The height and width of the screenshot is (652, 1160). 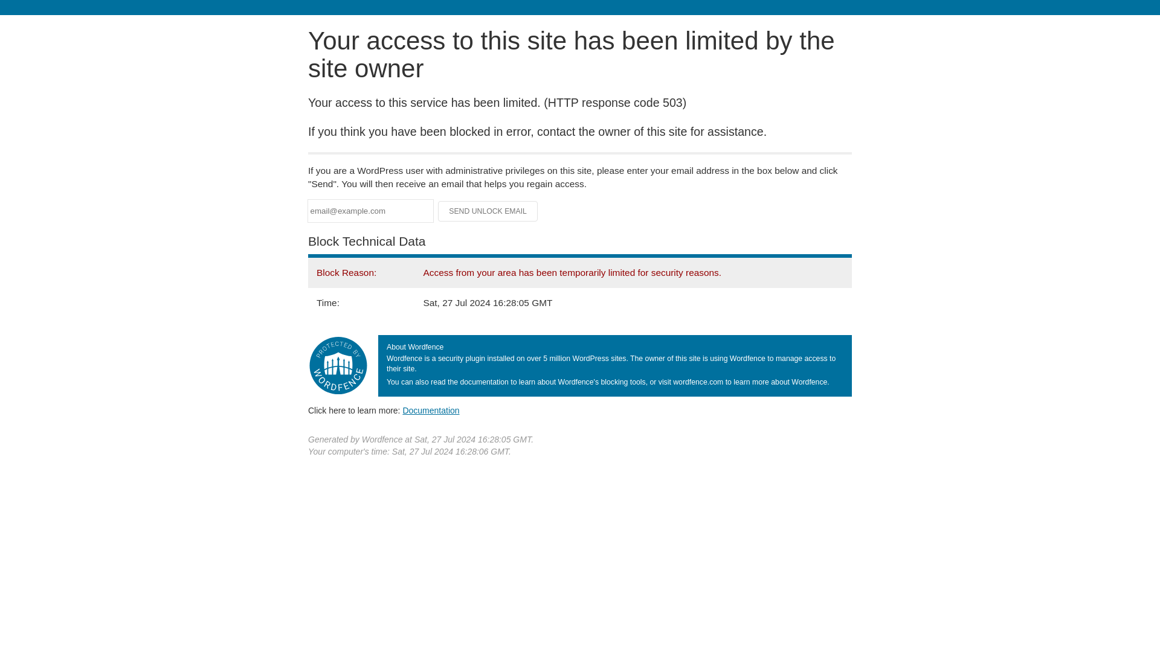 What do you see at coordinates (488, 211) in the screenshot?
I see `Send Unlock Email` at bounding box center [488, 211].